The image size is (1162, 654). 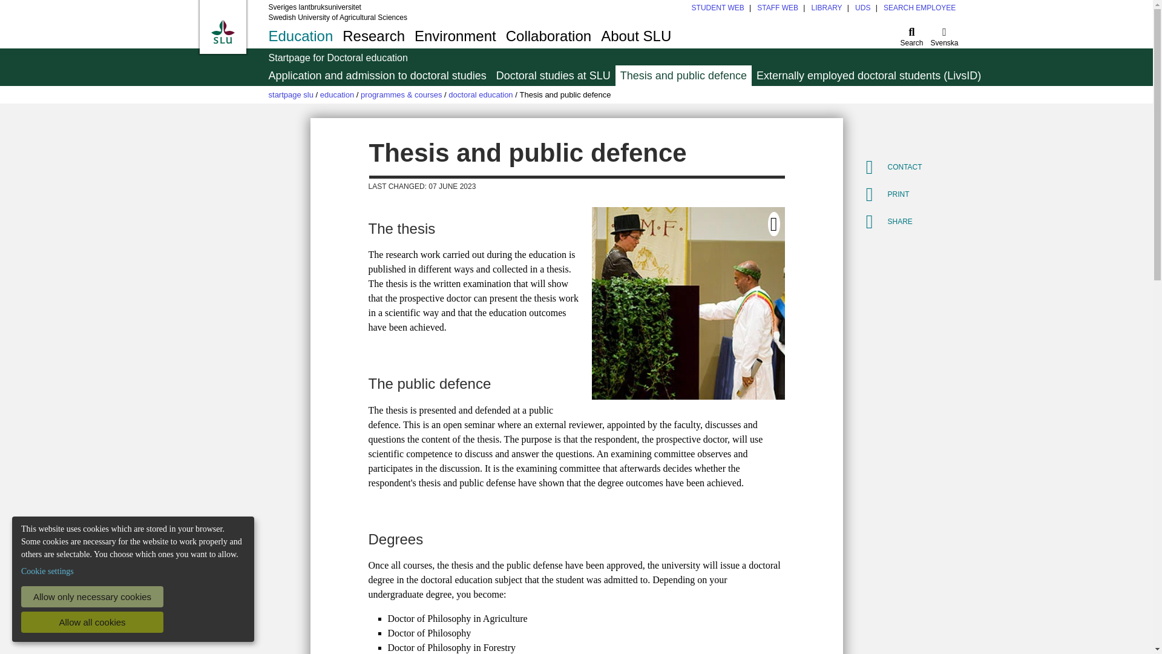 I want to click on Education, so click(x=92, y=622).